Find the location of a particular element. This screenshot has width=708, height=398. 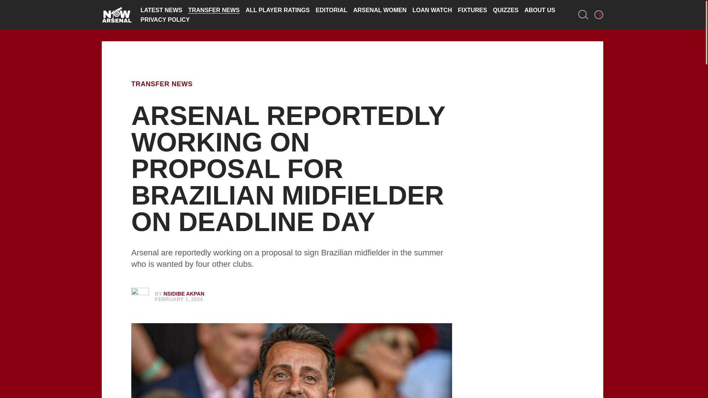

FIXTURES is located at coordinates (472, 10).